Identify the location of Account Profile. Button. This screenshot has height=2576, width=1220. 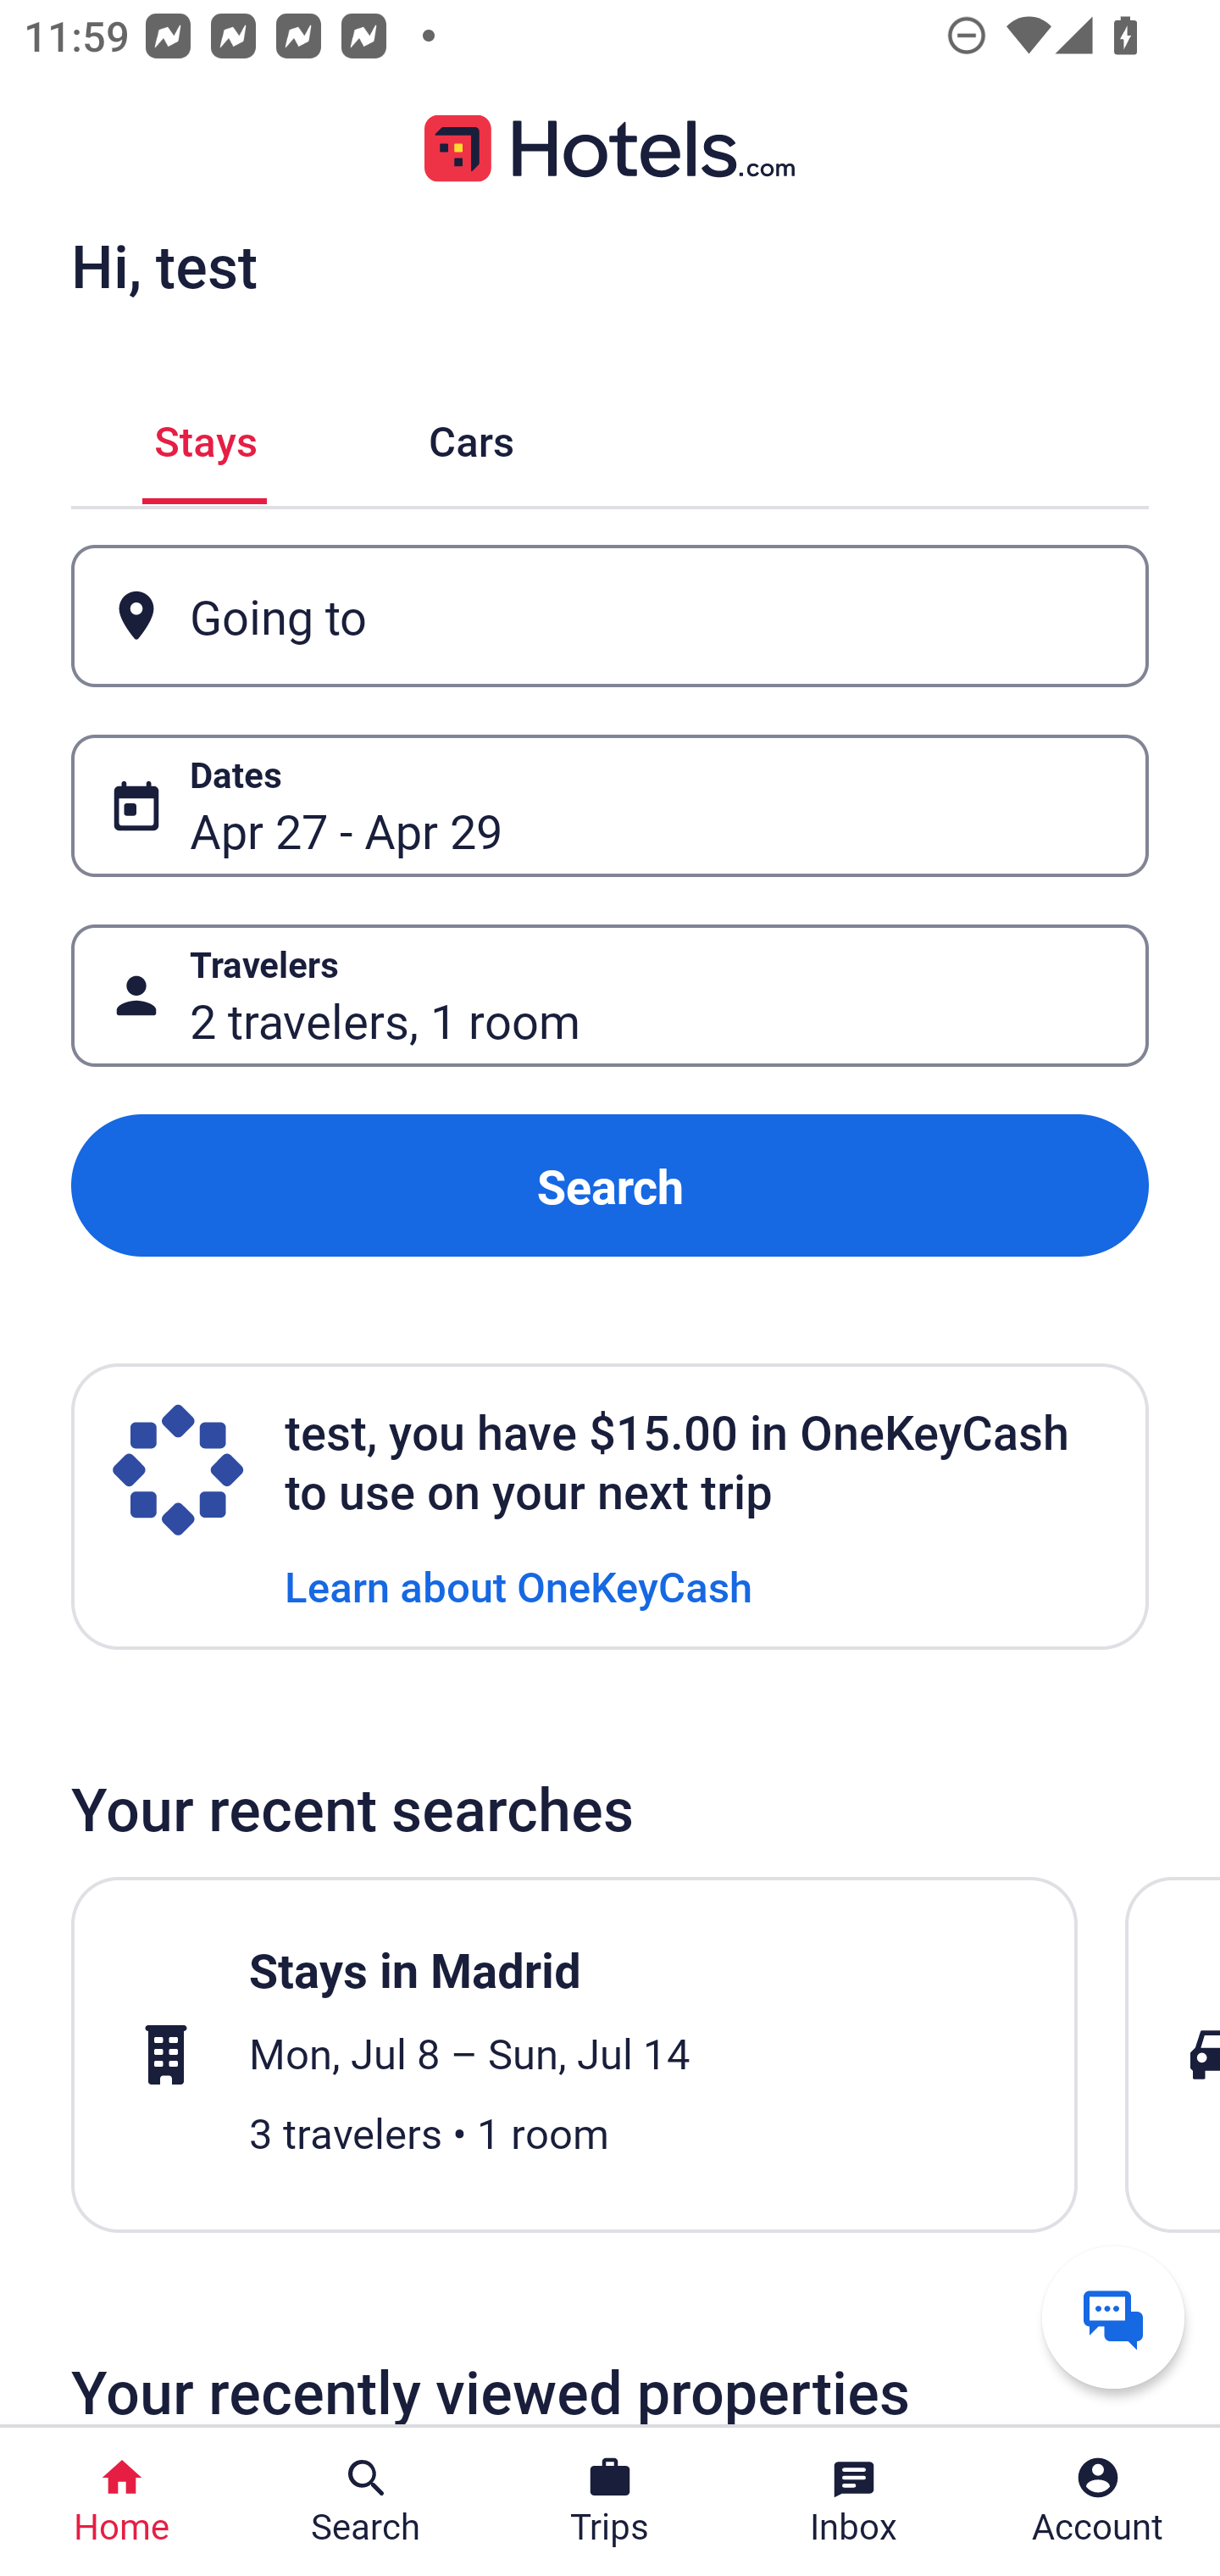
(1098, 2501).